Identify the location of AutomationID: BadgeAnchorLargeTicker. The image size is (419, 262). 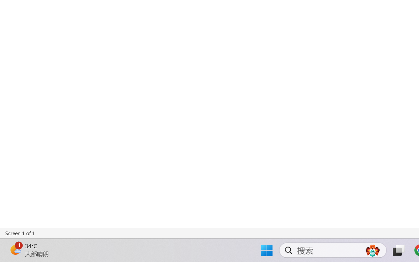
(15, 250).